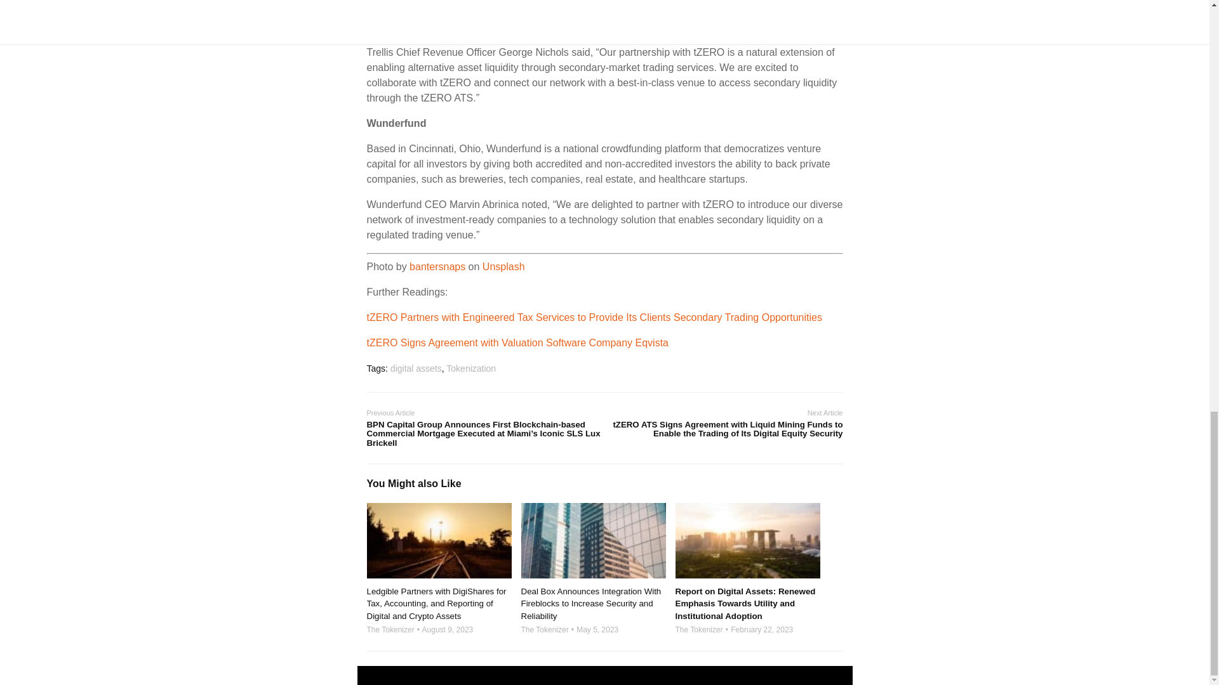  What do you see at coordinates (437, 266) in the screenshot?
I see `bantersnaps` at bounding box center [437, 266].